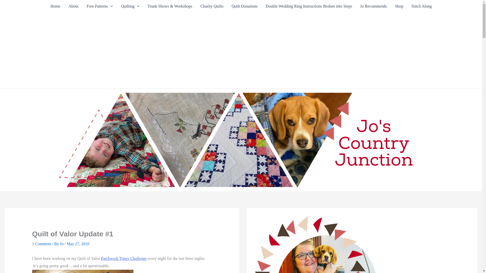  Describe the element at coordinates (130, 6) in the screenshot. I see `Quilts of 2012` at that location.